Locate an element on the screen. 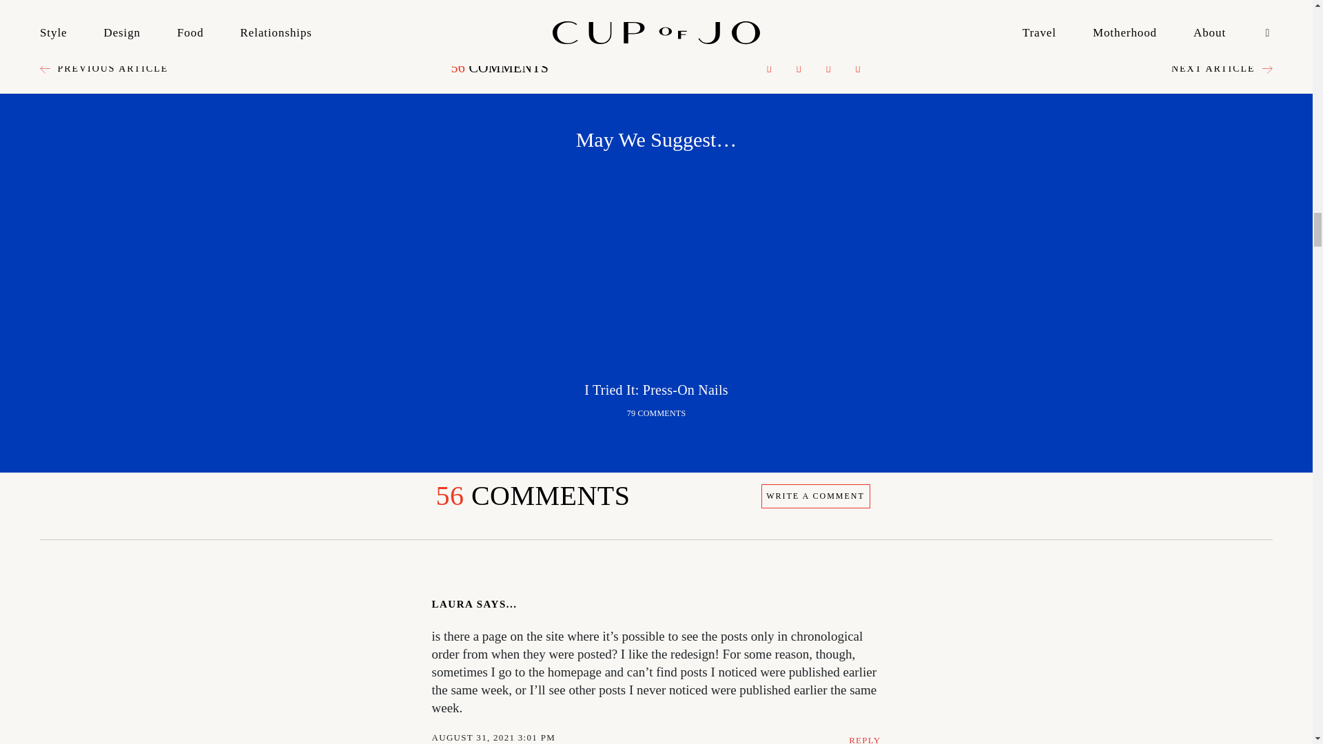 The width and height of the screenshot is (1323, 744). I Tried It: Press-On Nails is located at coordinates (656, 390).